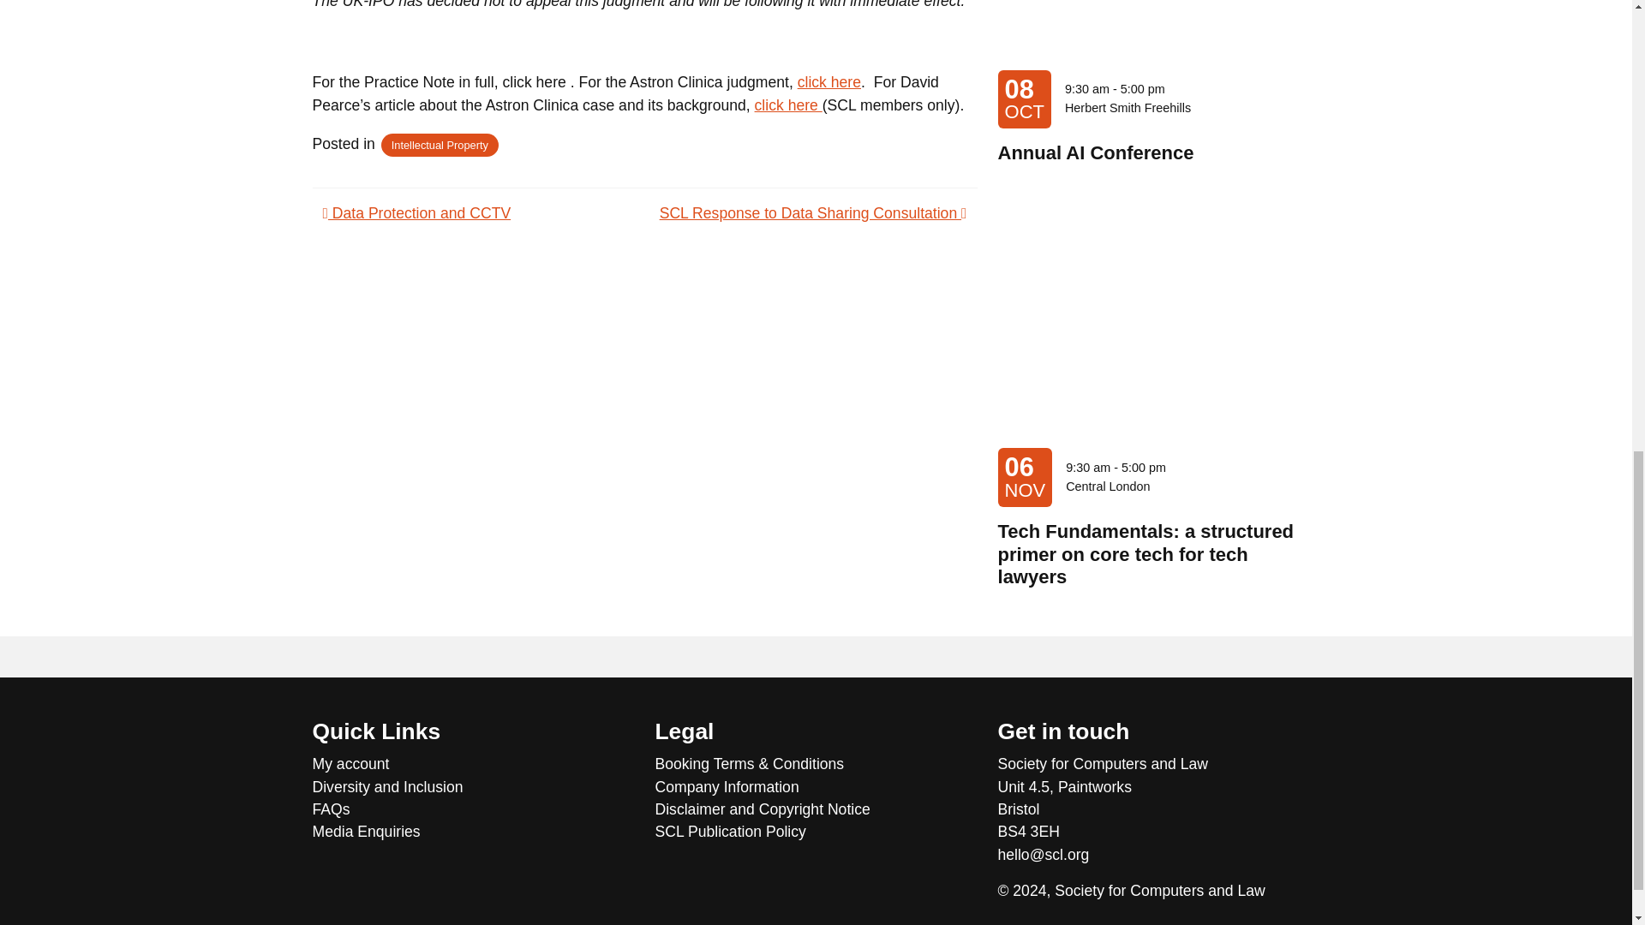 The width and height of the screenshot is (1645, 925). What do you see at coordinates (473, 787) in the screenshot?
I see `Diversity and Inclusion` at bounding box center [473, 787].